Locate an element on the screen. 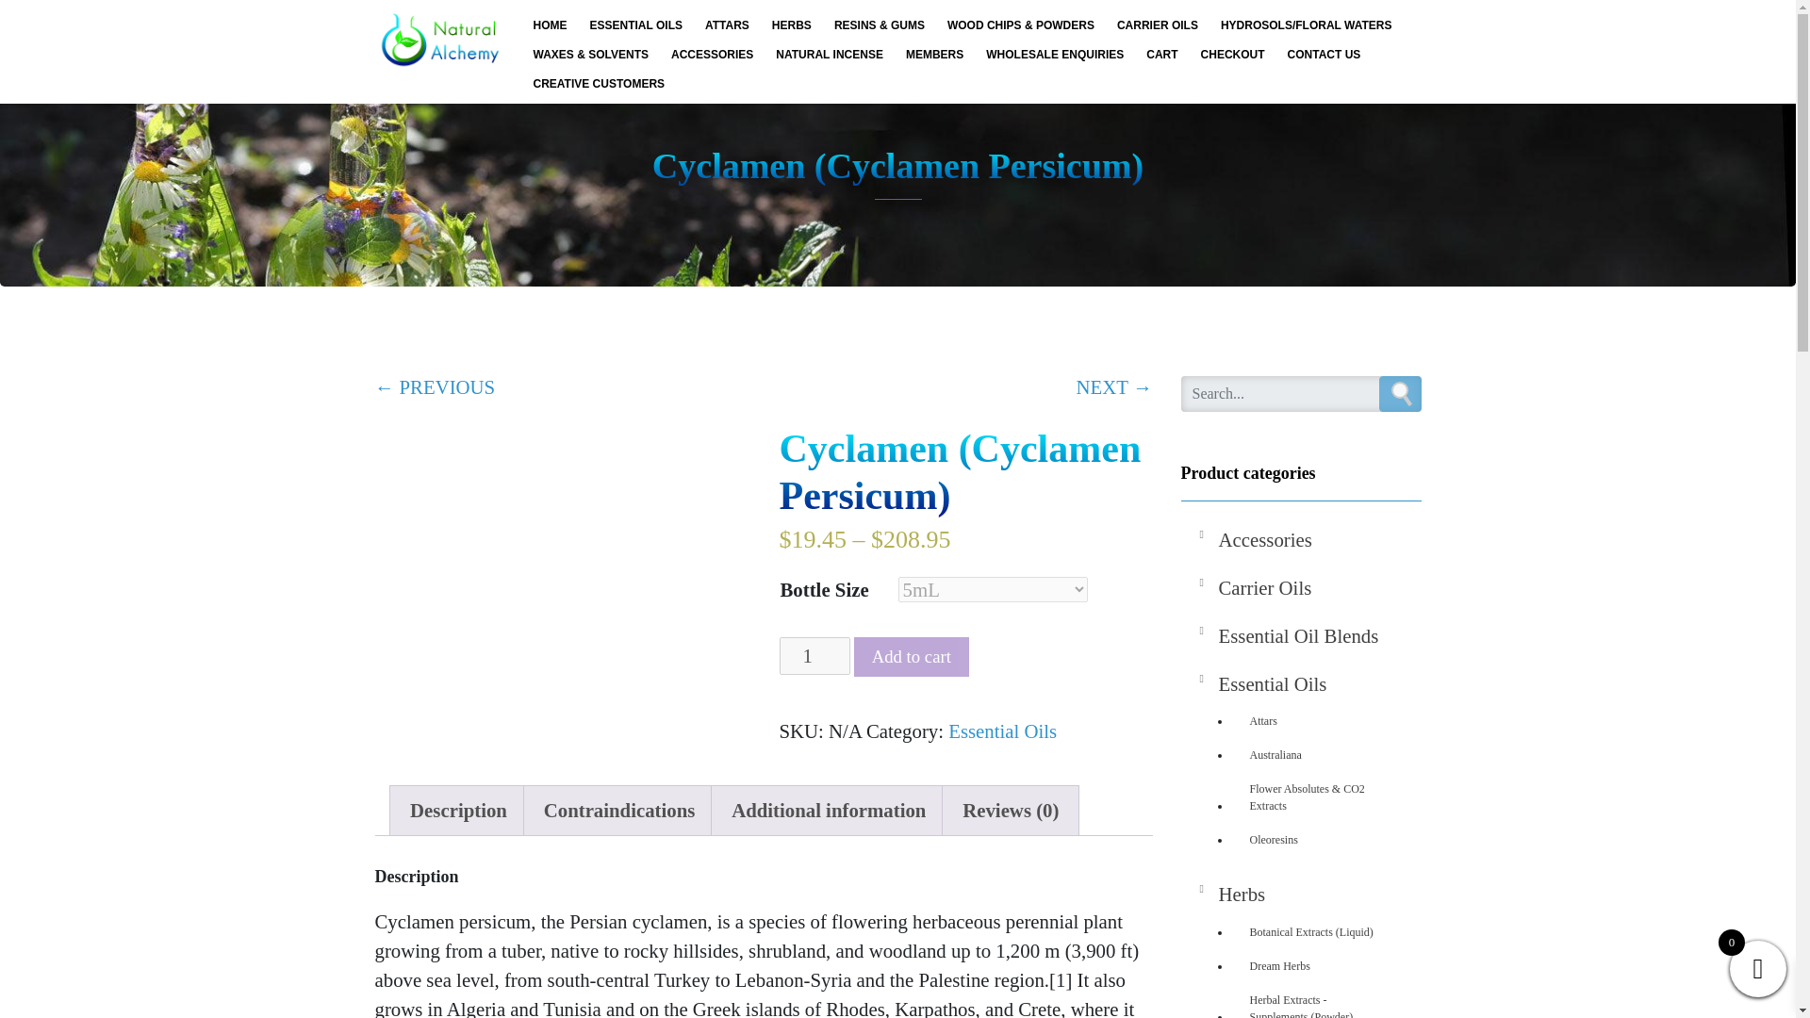 The image size is (1810, 1018). ATTARS is located at coordinates (726, 25).